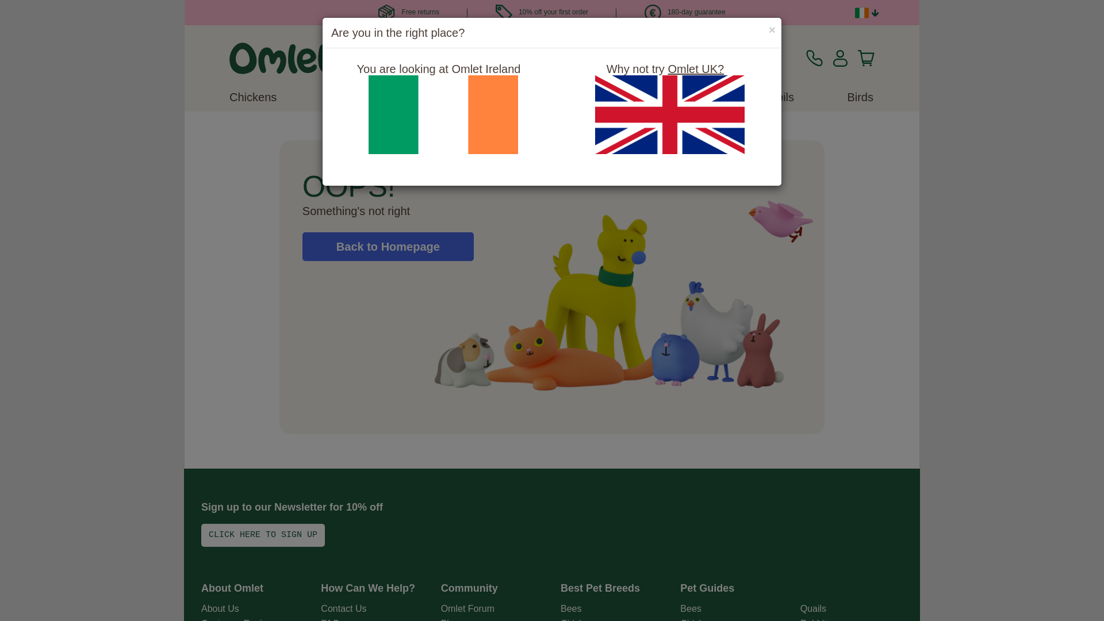 The height and width of the screenshot is (621, 1104). What do you see at coordinates (504, 13) in the screenshot?
I see `Discount icon` at bounding box center [504, 13].